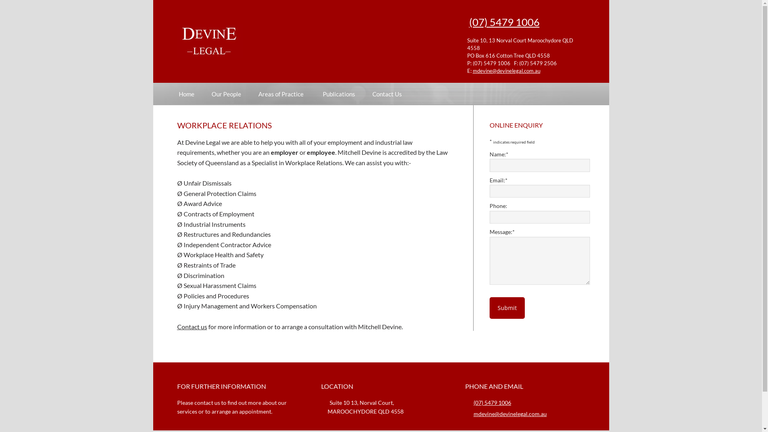 This screenshot has width=768, height=432. I want to click on Skip to primary navigation, so click(153, 0).